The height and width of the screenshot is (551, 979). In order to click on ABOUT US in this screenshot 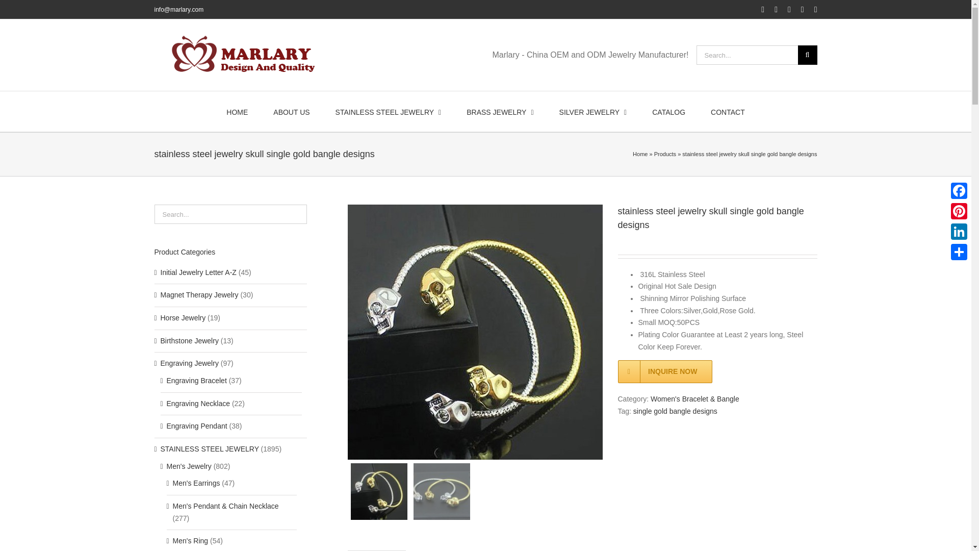, I will do `click(291, 111)`.